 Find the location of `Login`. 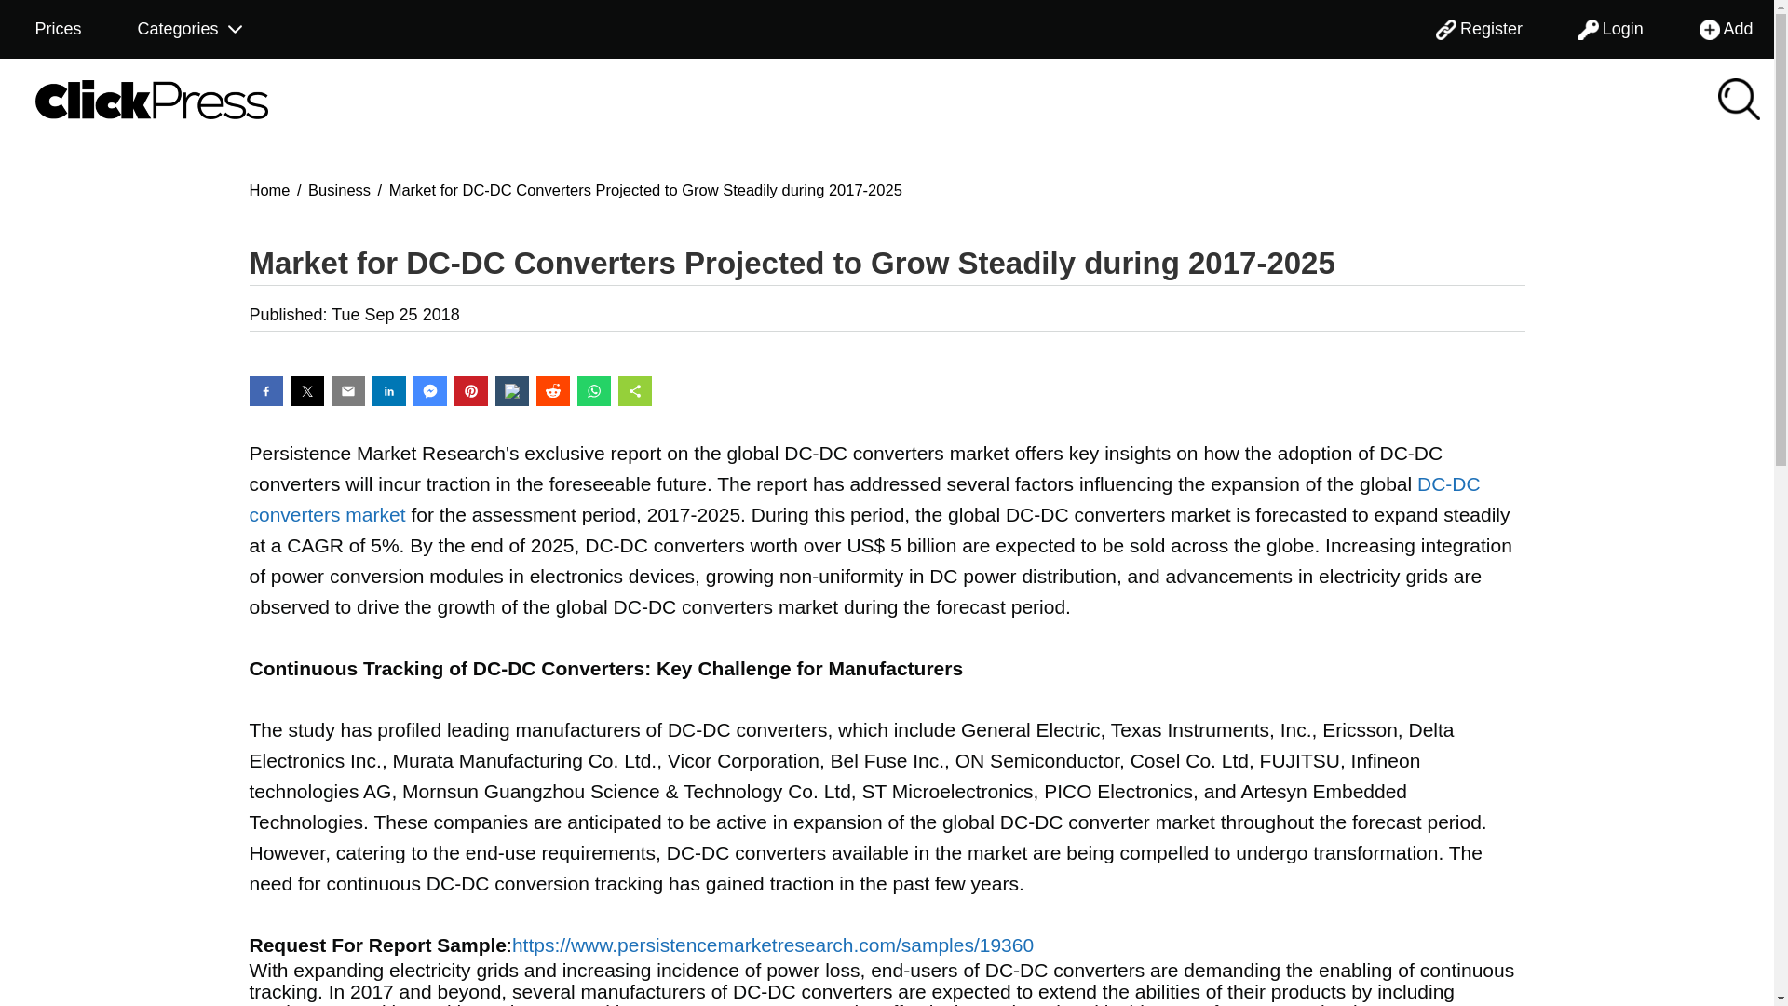

Login is located at coordinates (1611, 29).